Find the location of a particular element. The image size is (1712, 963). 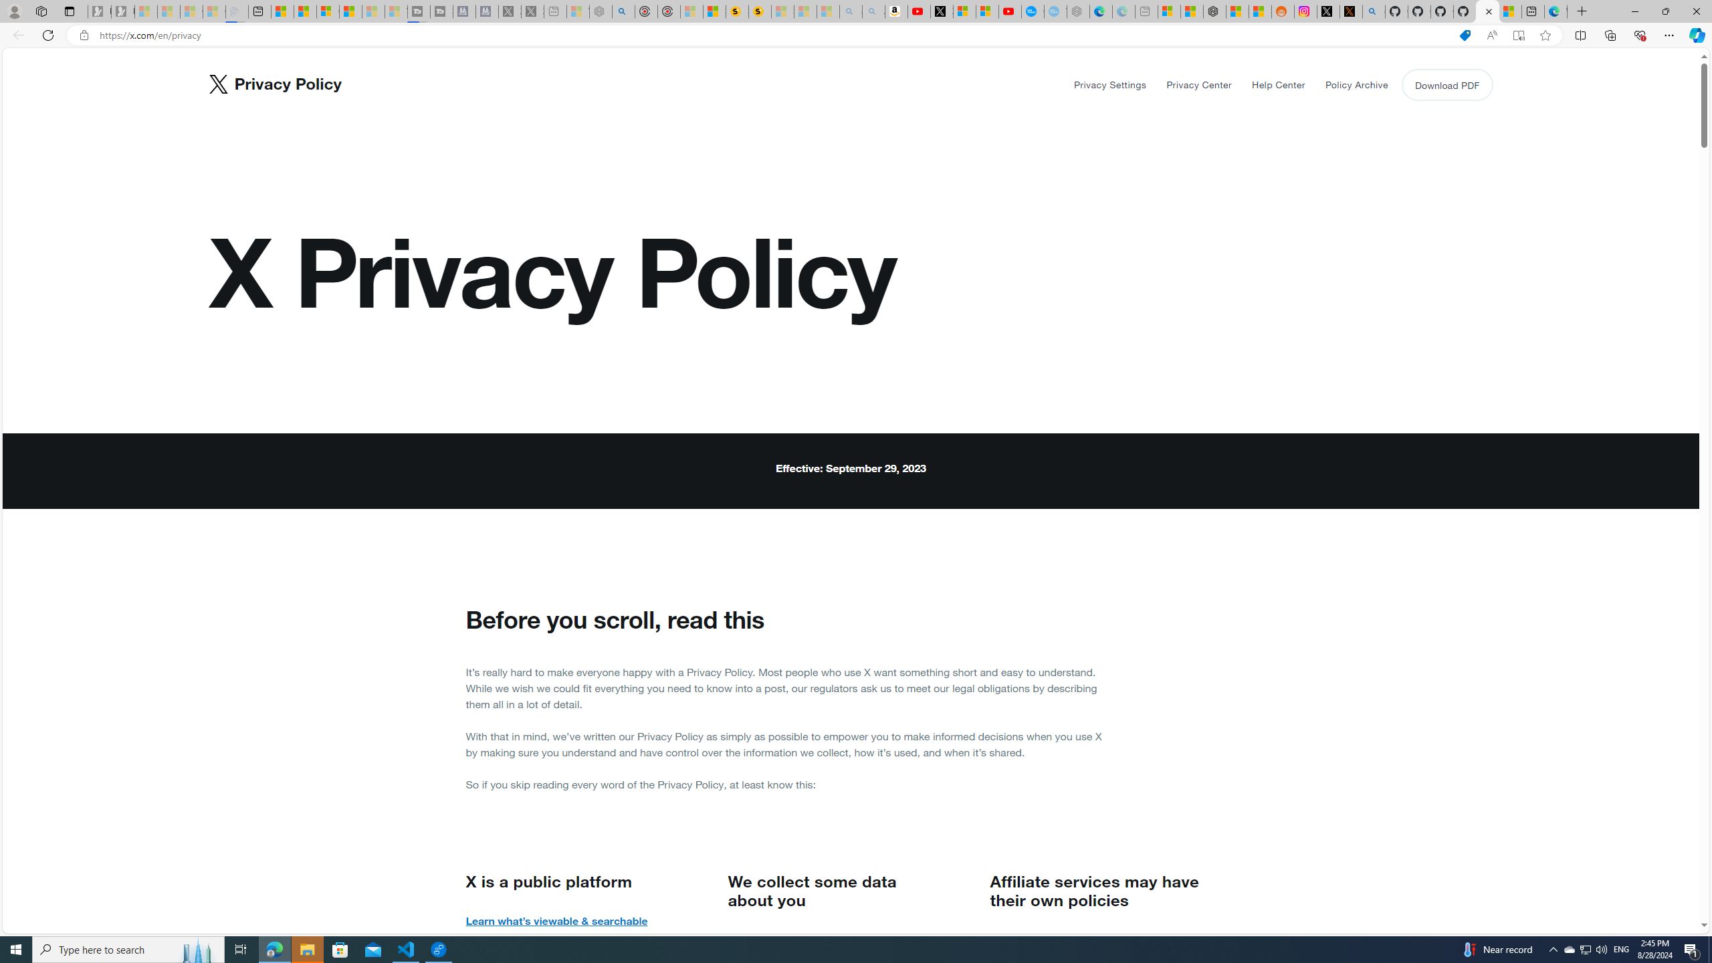

Policy Archive is located at coordinates (1356, 85).